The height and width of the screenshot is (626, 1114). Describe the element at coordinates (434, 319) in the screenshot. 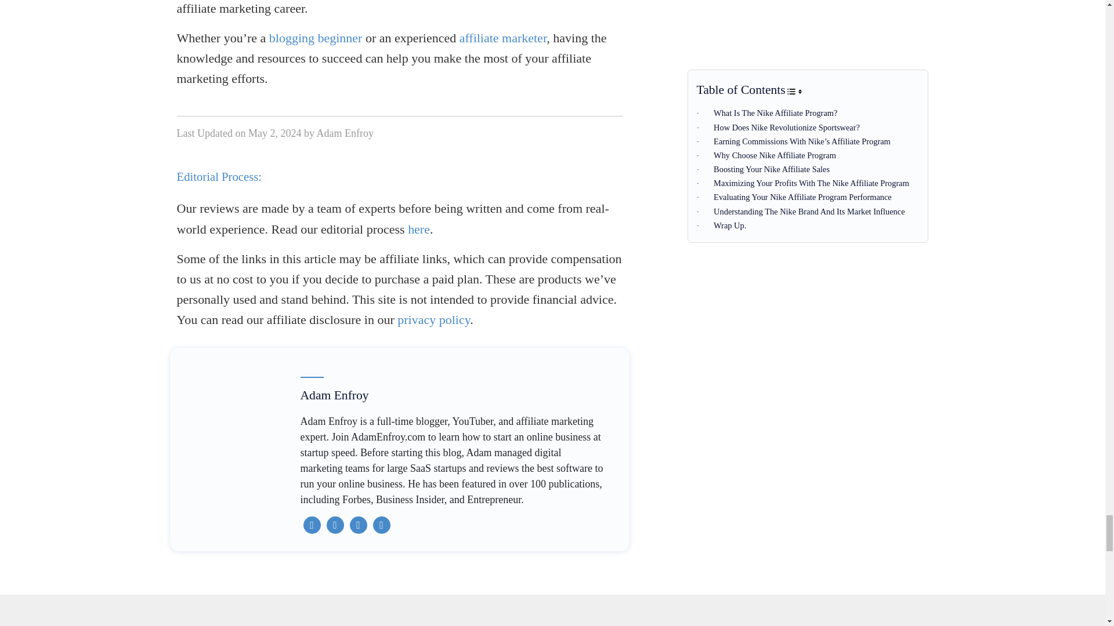

I see `privacy policy` at that location.